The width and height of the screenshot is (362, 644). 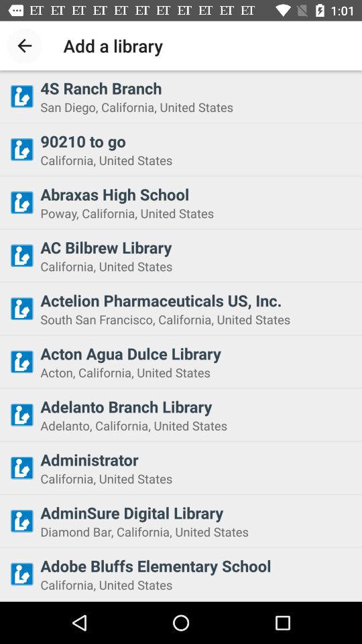 What do you see at coordinates (197, 141) in the screenshot?
I see `click item above california, united states` at bounding box center [197, 141].